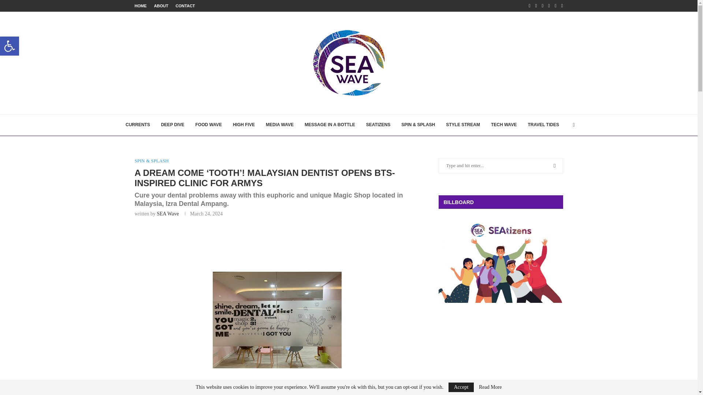 Image resolution: width=703 pixels, height=395 pixels. Describe the element at coordinates (543, 125) in the screenshot. I see `Travel and Stroll` at that location.